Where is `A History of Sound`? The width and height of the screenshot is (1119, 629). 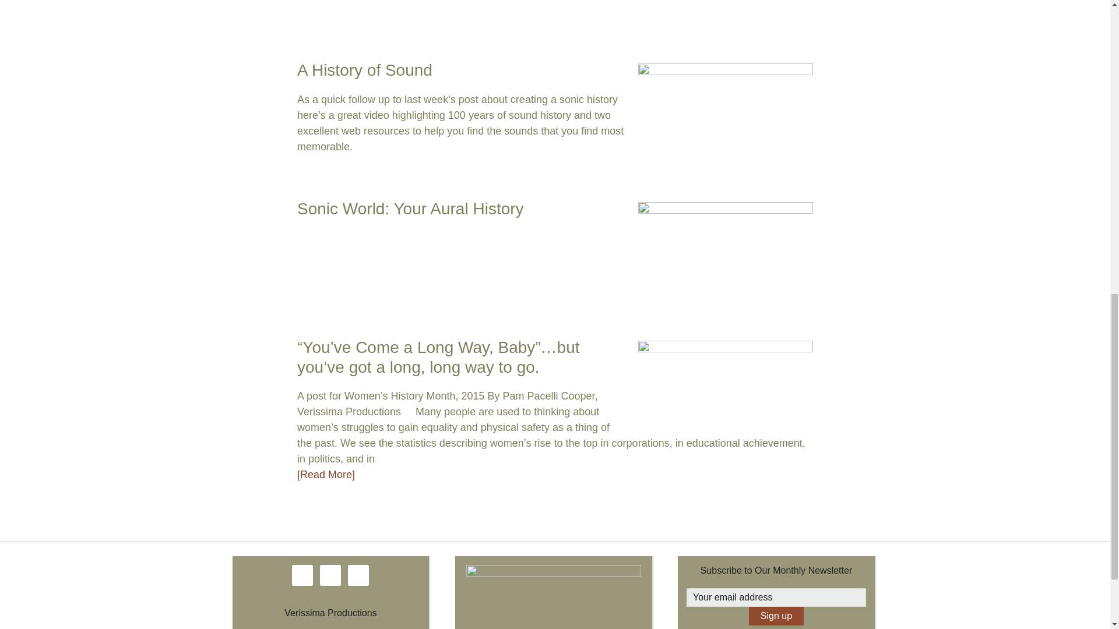
A History of Sound is located at coordinates (365, 70).